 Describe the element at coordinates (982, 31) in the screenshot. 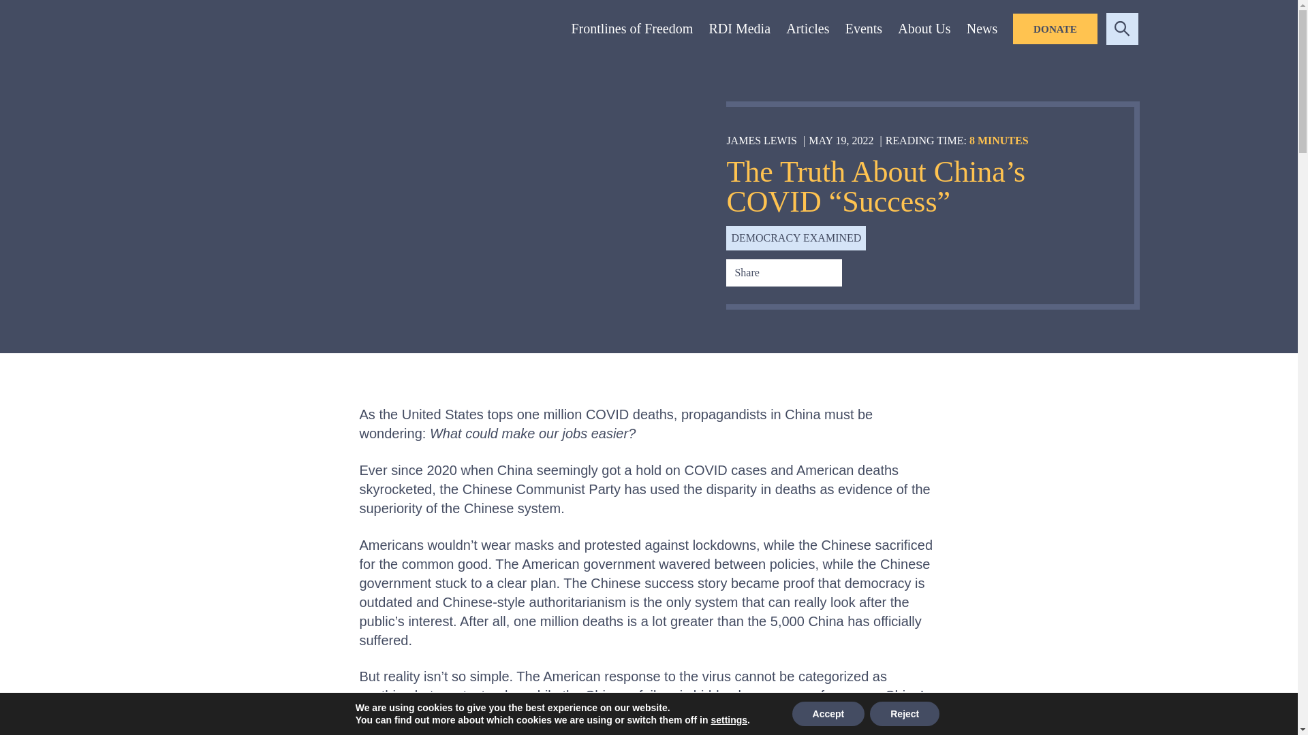

I see `News` at that location.